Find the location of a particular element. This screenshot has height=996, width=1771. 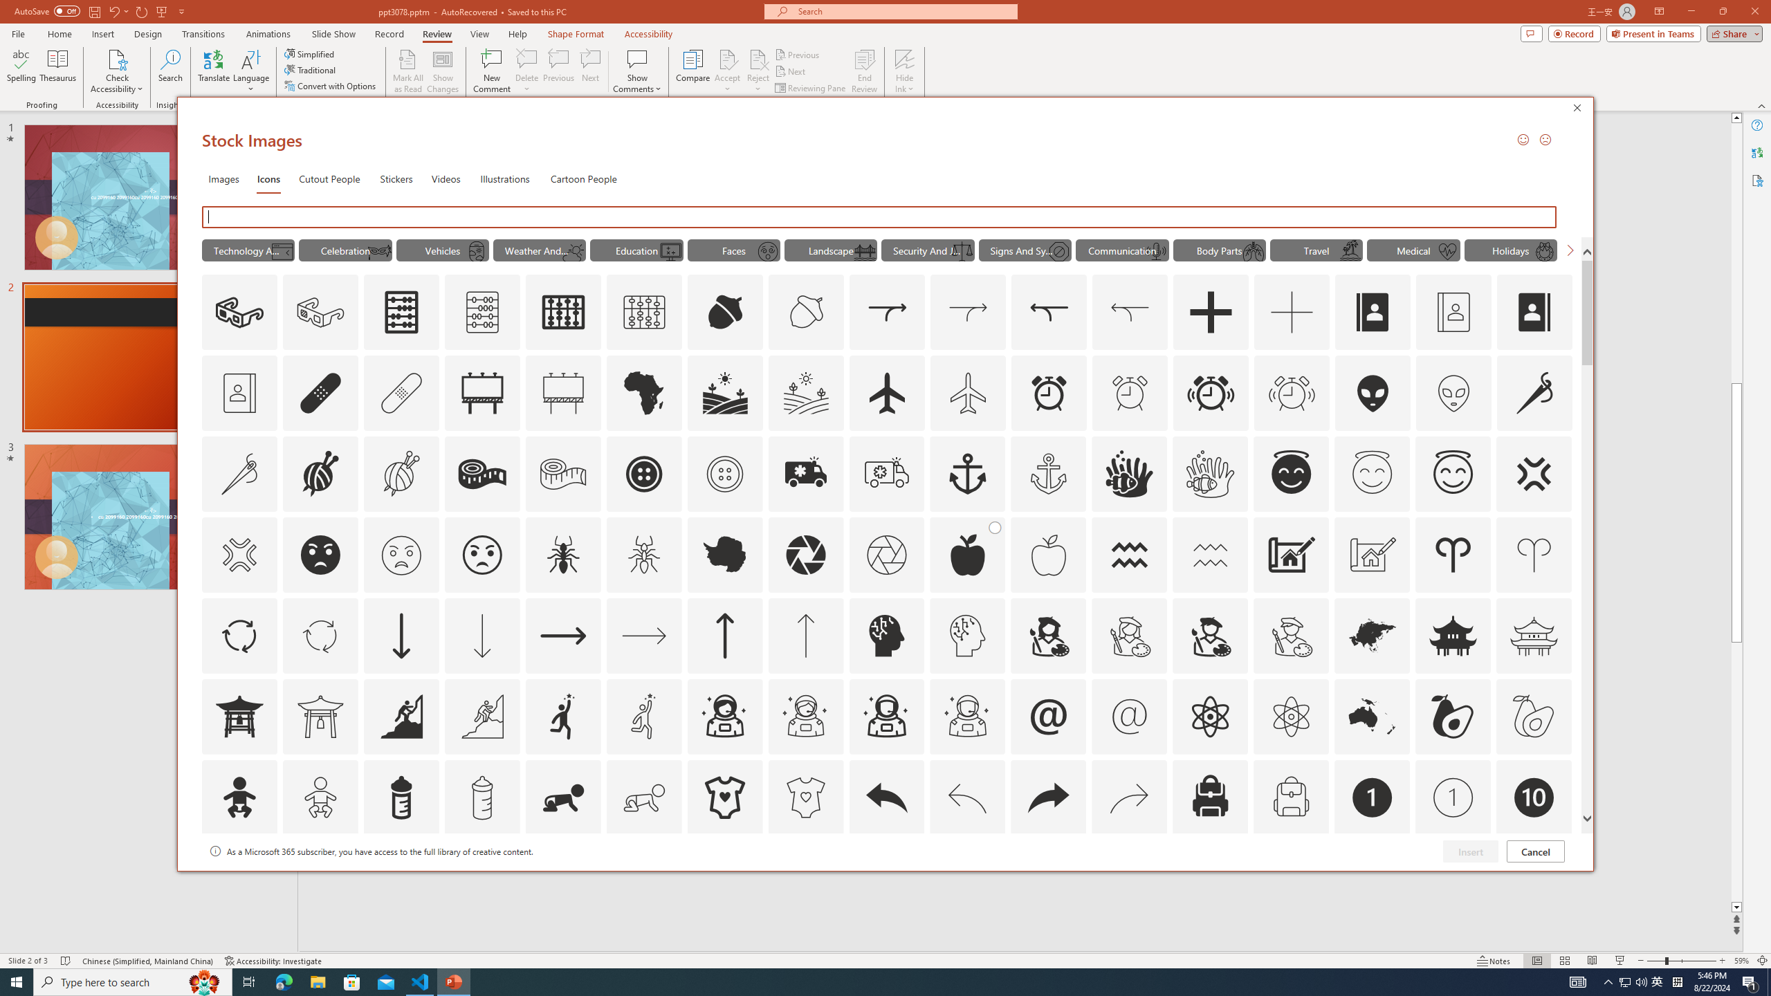

Cancel is located at coordinates (1536, 851).